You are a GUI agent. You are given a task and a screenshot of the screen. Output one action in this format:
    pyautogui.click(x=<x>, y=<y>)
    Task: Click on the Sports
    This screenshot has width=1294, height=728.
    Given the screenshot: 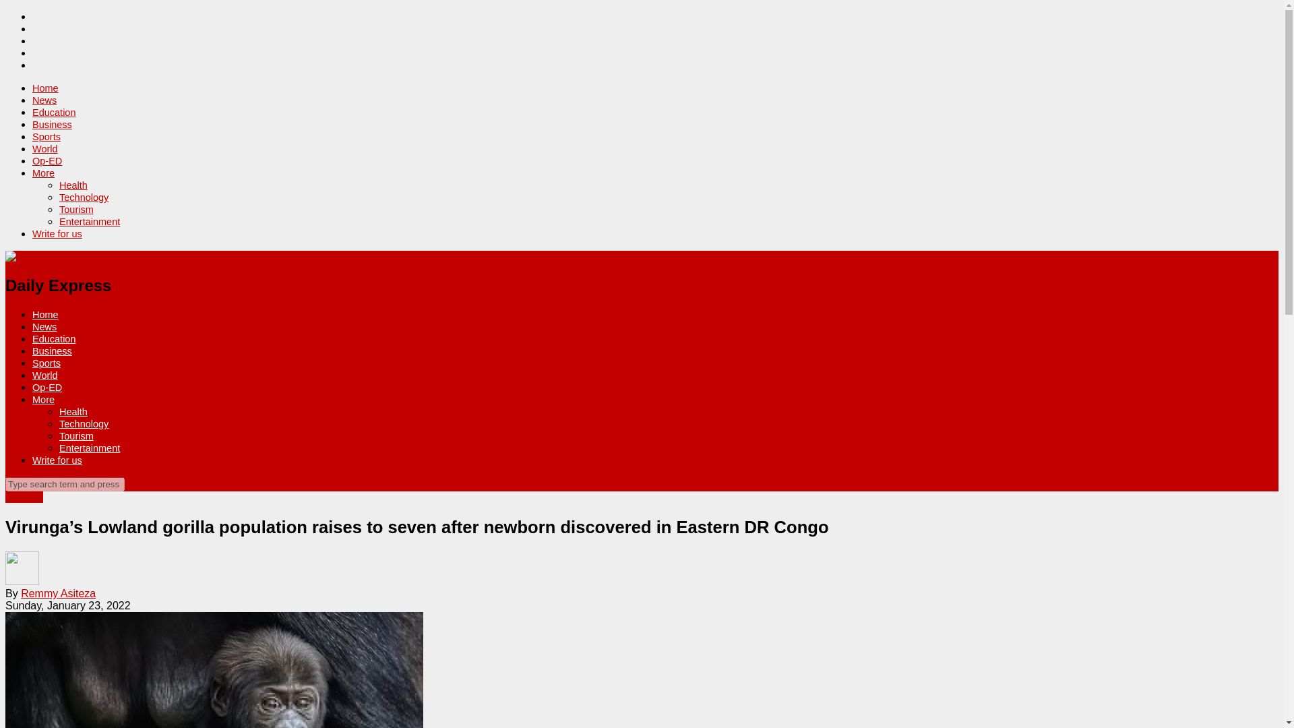 What is the action you would take?
    pyautogui.click(x=47, y=363)
    